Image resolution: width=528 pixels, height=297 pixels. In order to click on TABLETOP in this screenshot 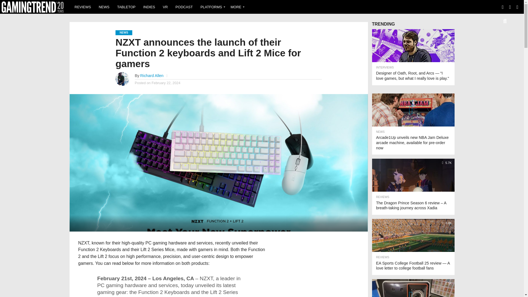, I will do `click(126, 7)`.